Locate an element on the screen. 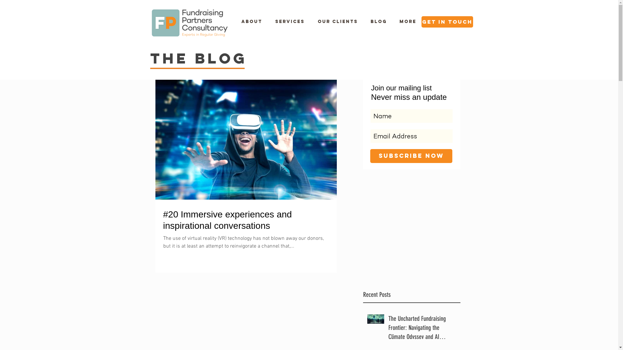 This screenshot has height=350, width=623. About is located at coordinates (249, 22).